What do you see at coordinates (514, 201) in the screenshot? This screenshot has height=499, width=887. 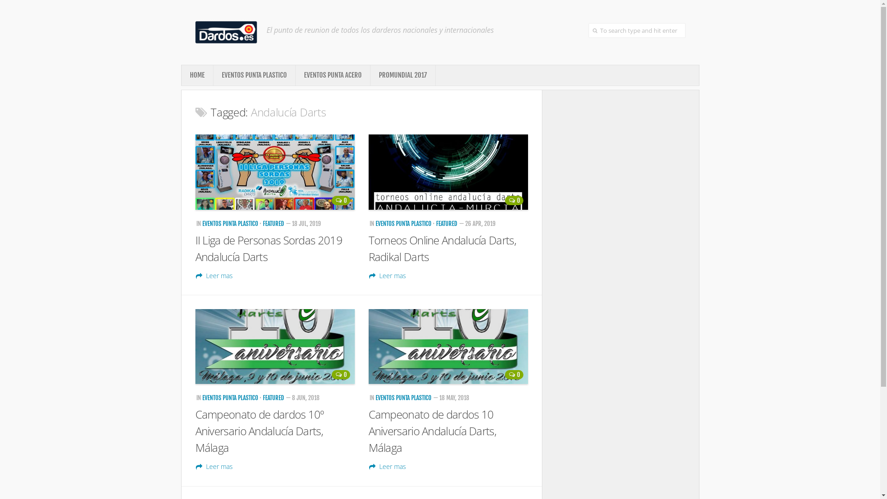 I see `0` at bounding box center [514, 201].